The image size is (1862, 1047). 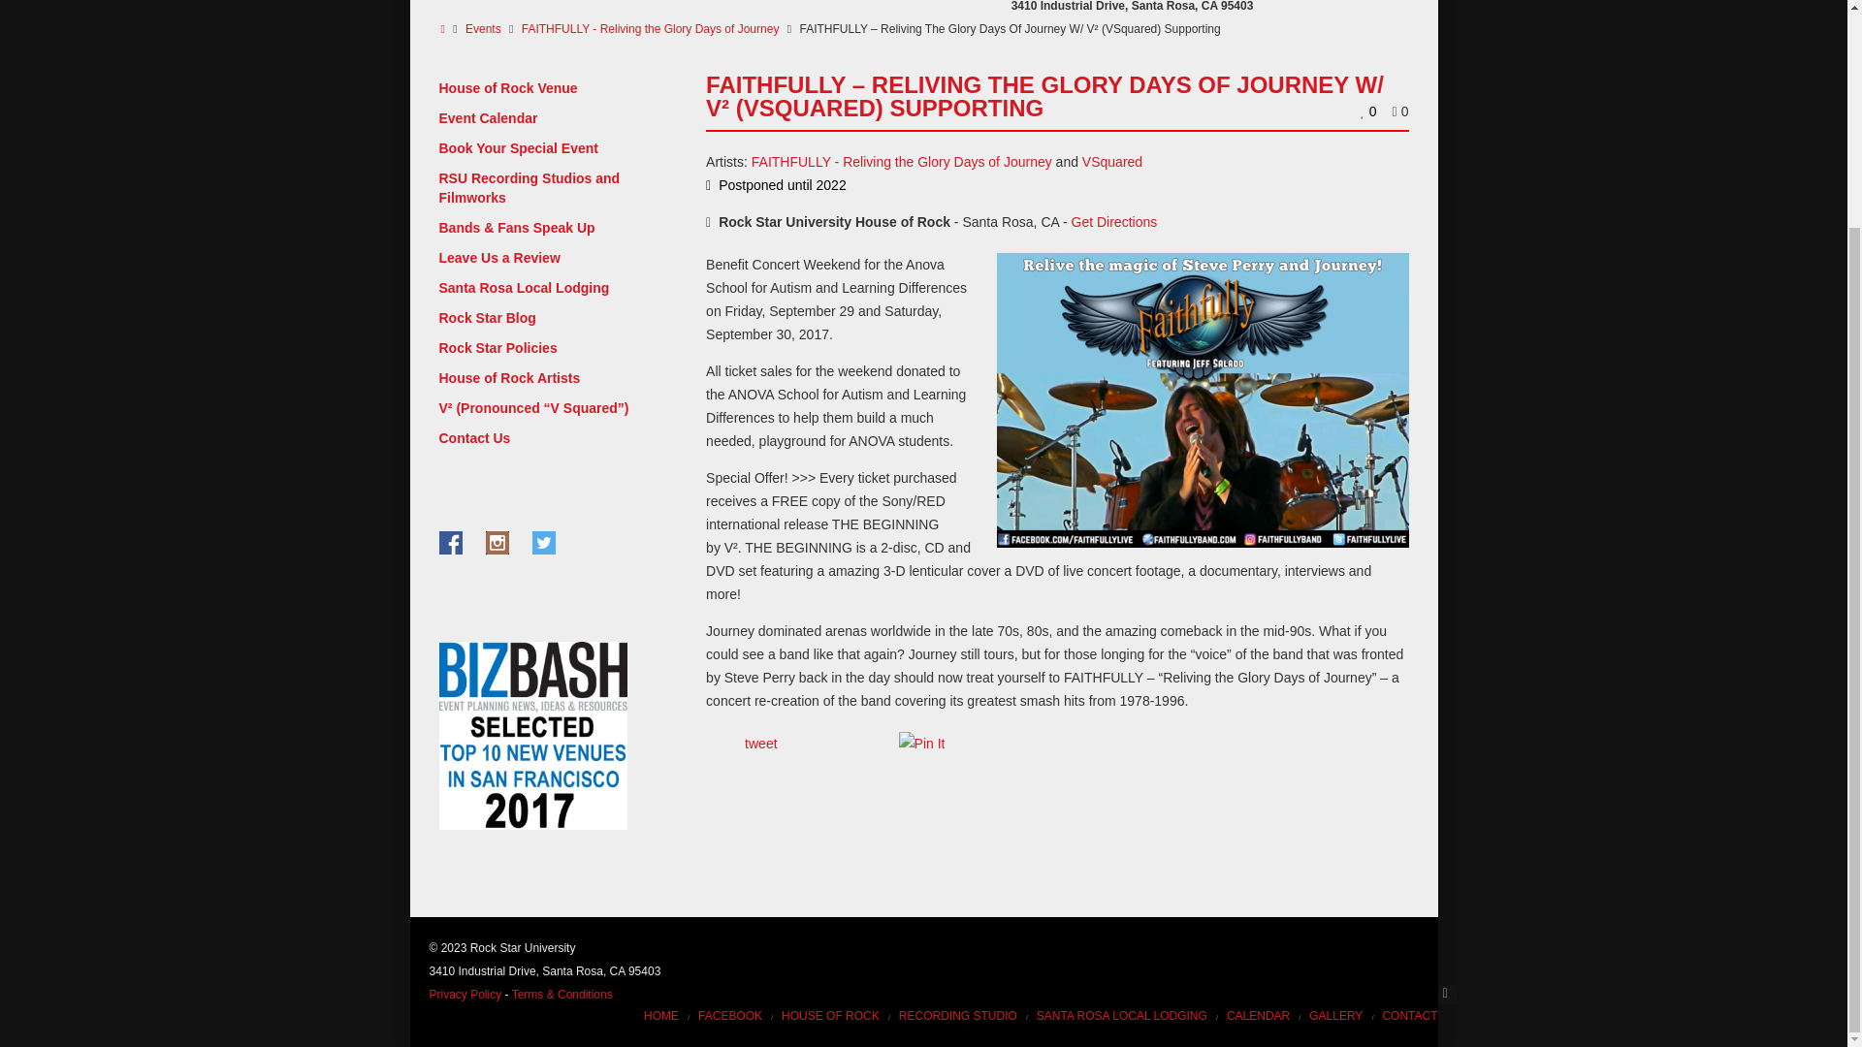 I want to click on FAITHFULLY - Reliving the Glory Days of Journey, so click(x=902, y=161).